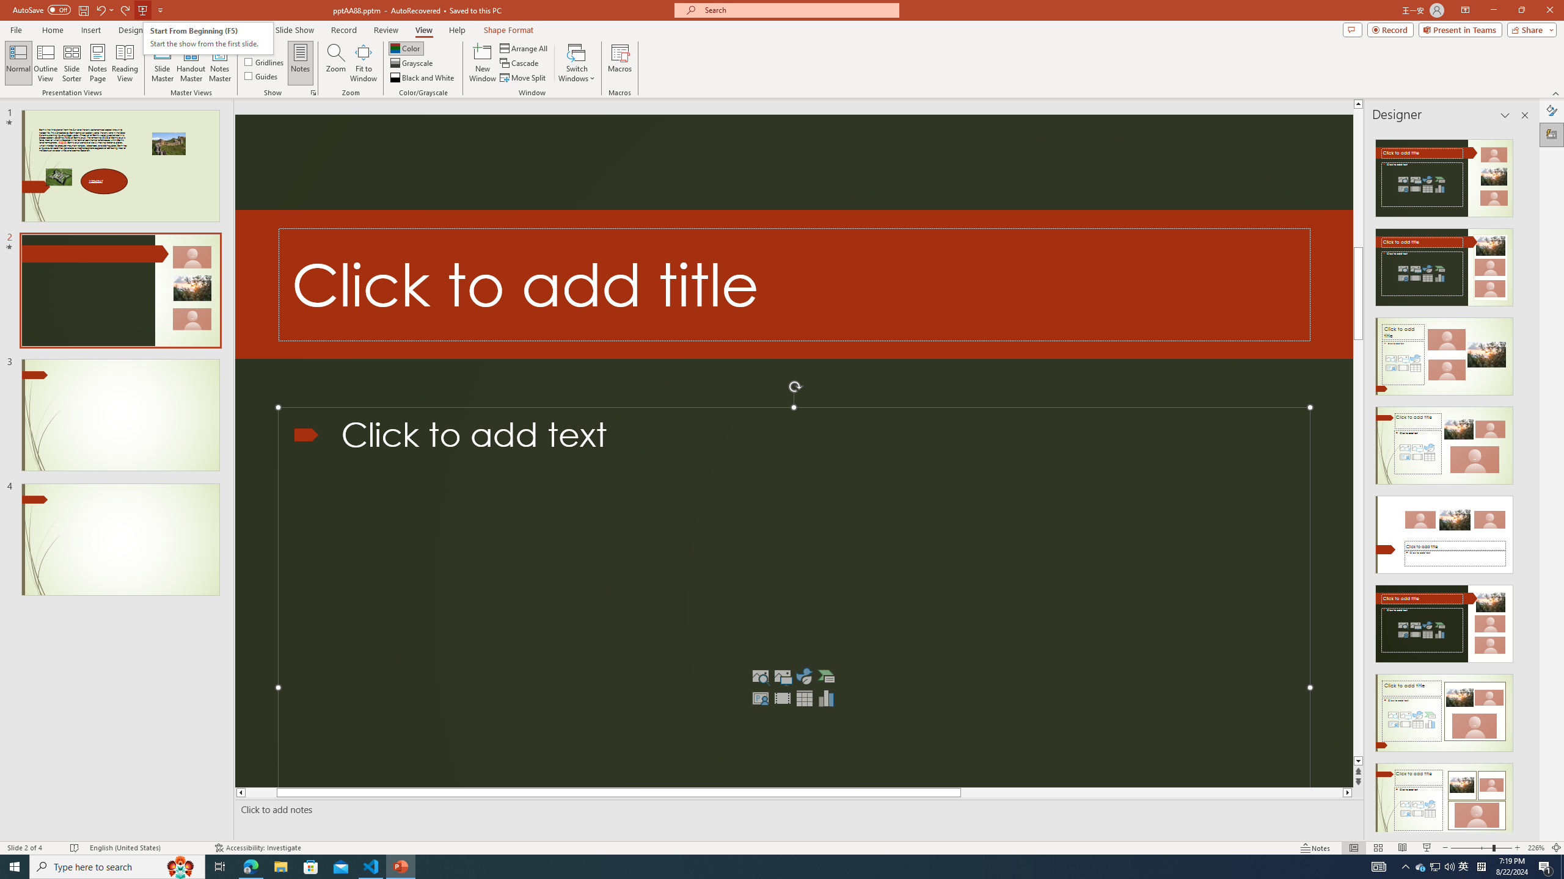 This screenshot has width=1564, height=879. Describe the element at coordinates (423, 78) in the screenshot. I see `Black and White` at that location.